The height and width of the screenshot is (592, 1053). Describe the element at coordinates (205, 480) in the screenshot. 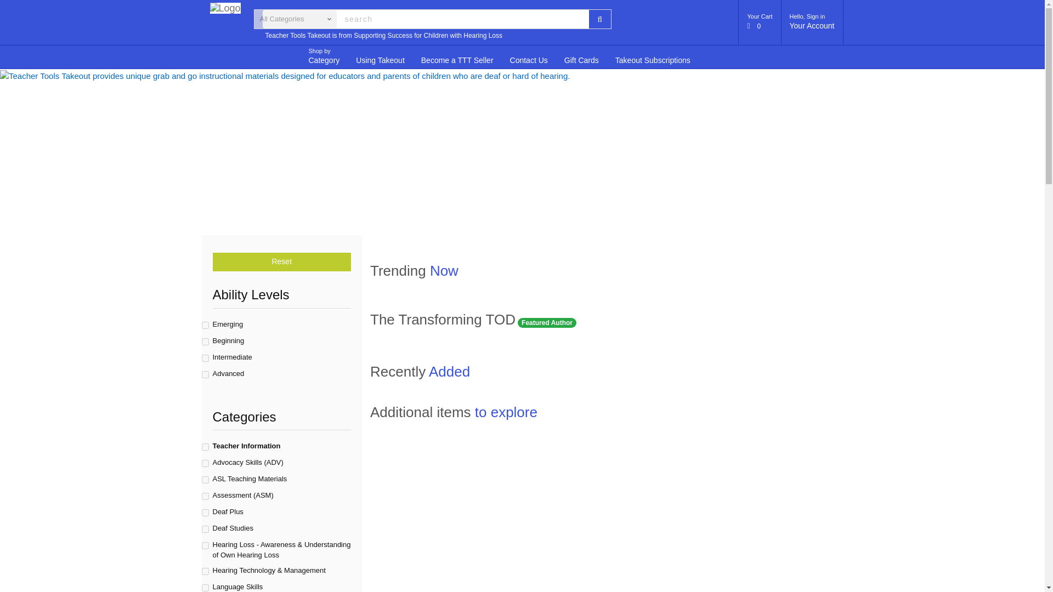

I see `7` at that location.